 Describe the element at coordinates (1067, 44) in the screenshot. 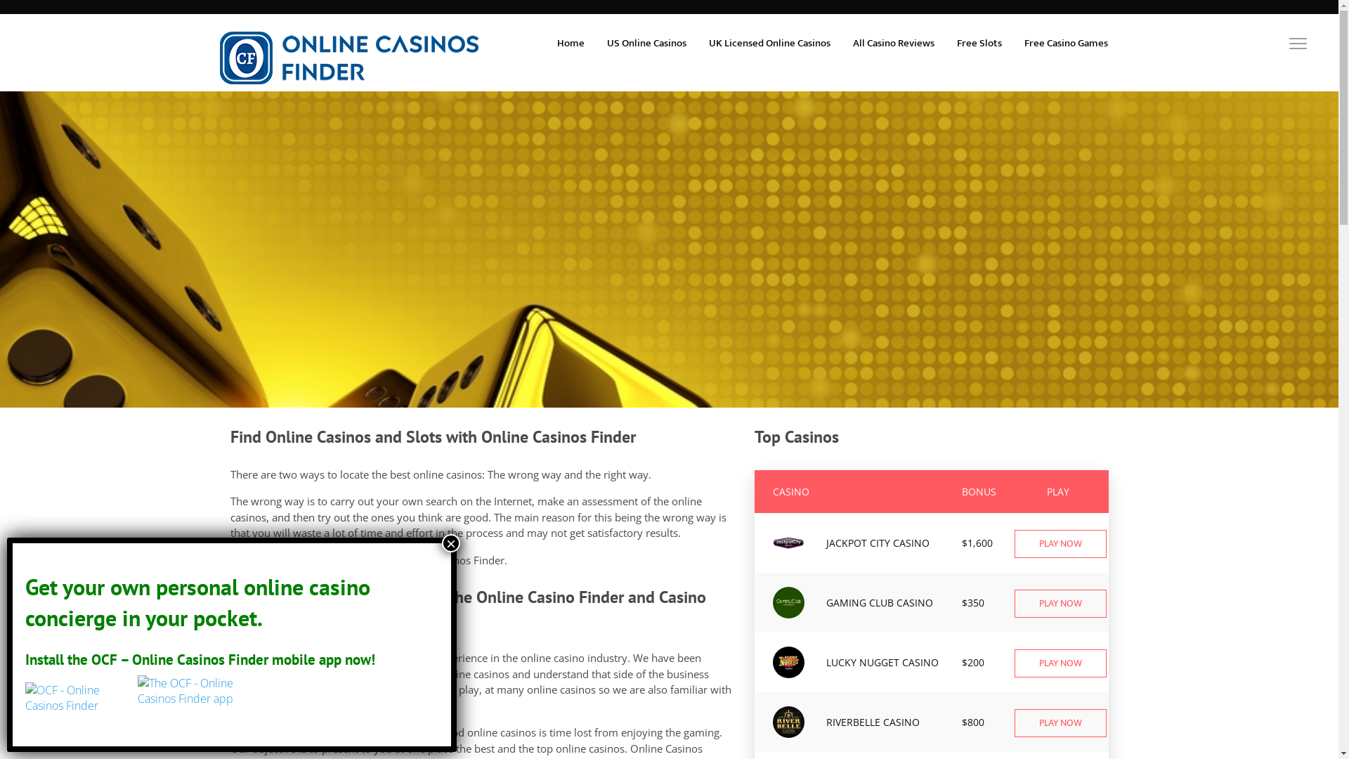

I see `Free Casino Games` at that location.